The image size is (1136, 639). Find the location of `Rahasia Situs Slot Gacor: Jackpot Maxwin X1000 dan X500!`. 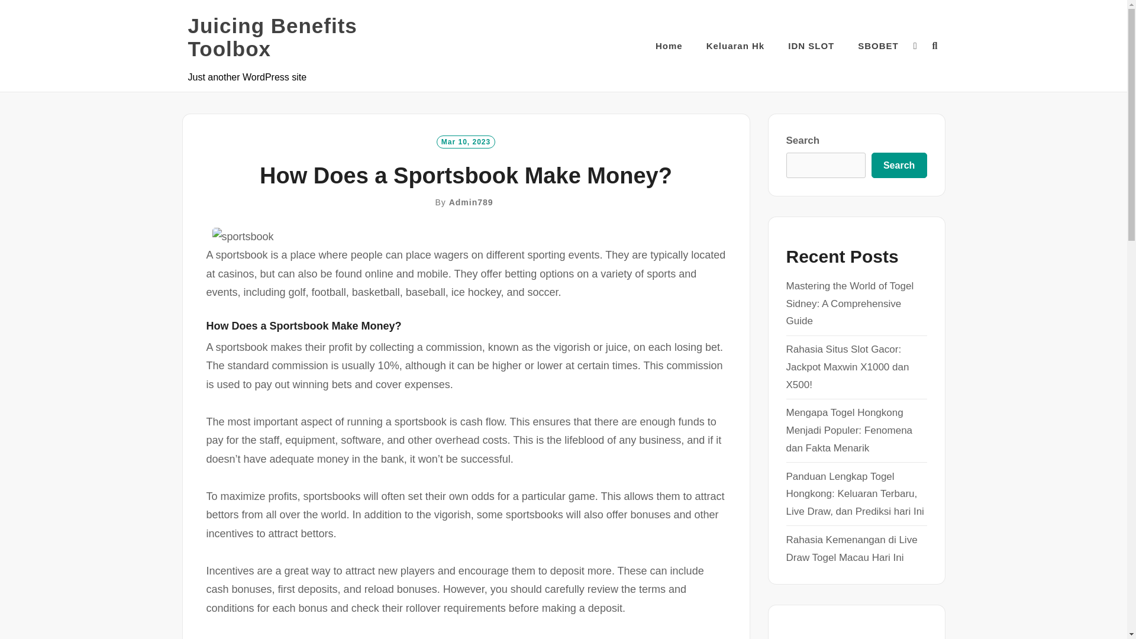

Rahasia Situs Slot Gacor: Jackpot Maxwin X1000 dan X500! is located at coordinates (847, 367).